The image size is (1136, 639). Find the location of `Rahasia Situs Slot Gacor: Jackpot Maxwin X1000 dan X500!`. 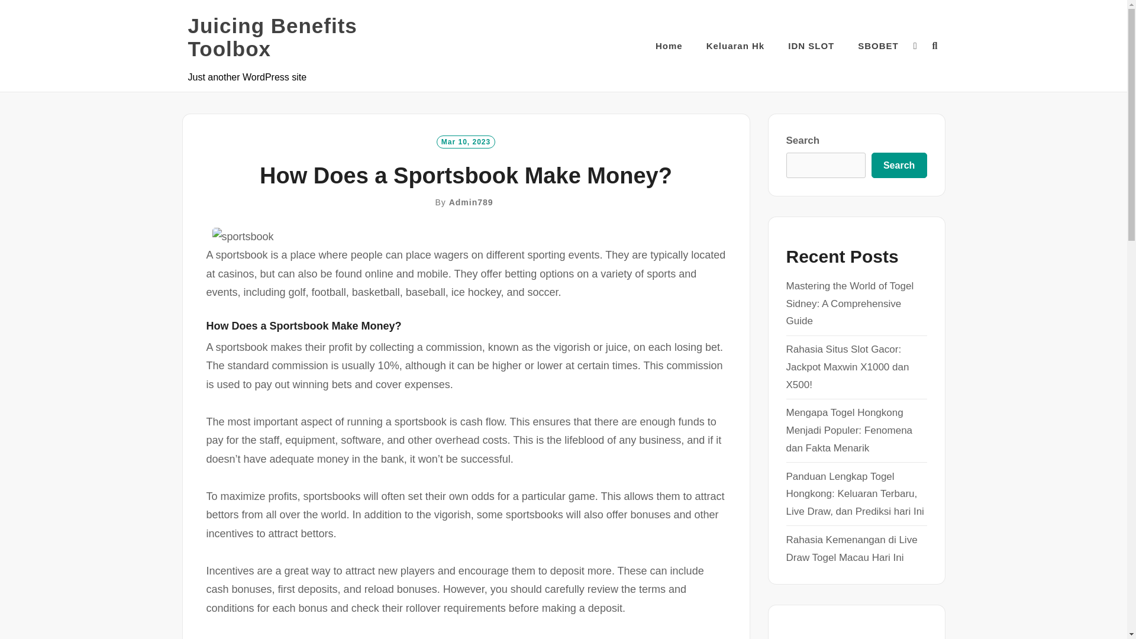

Rahasia Situs Slot Gacor: Jackpot Maxwin X1000 dan X500! is located at coordinates (847, 367).